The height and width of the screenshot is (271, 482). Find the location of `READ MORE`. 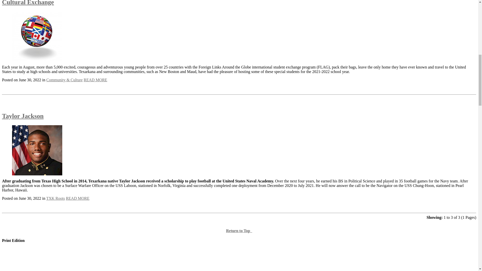

READ MORE is located at coordinates (95, 80).